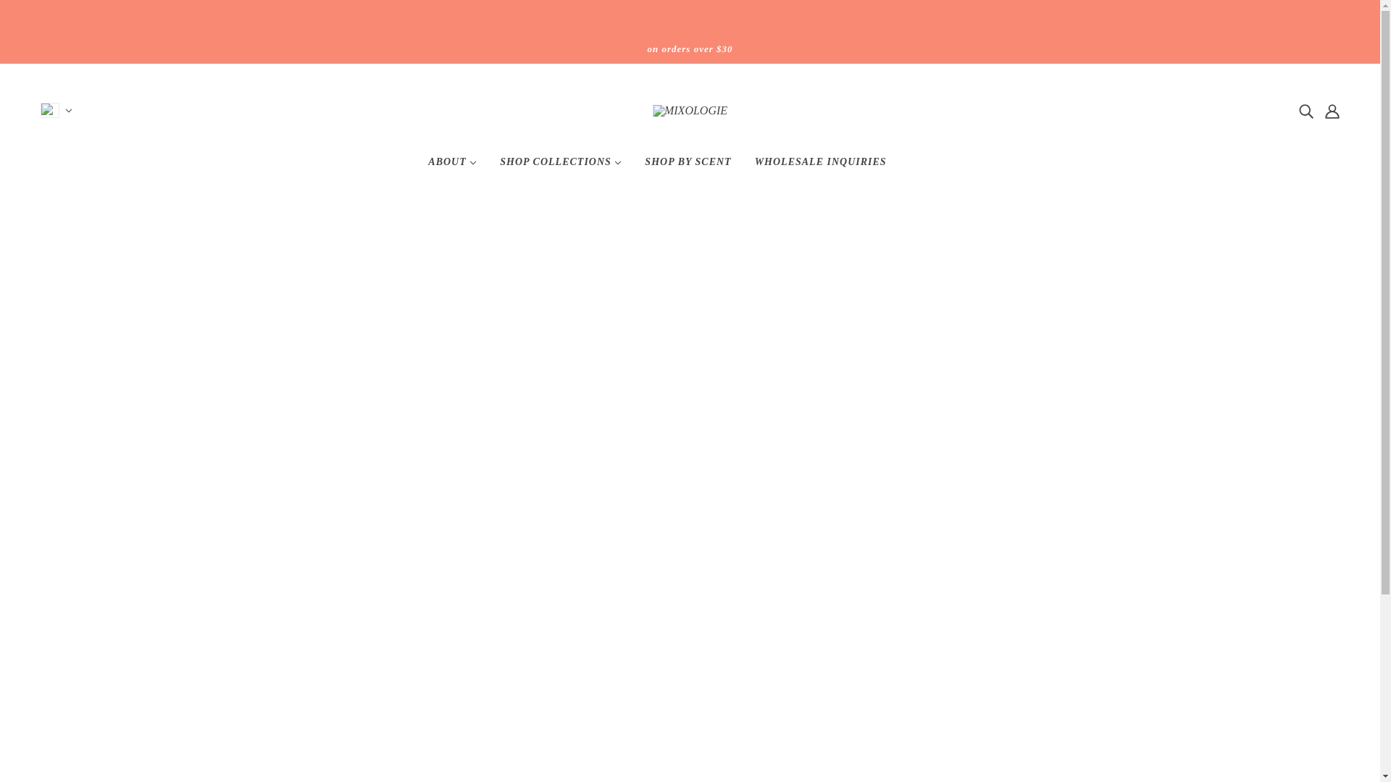 The width and height of the screenshot is (1391, 782). What do you see at coordinates (690, 110) in the screenshot?
I see `MIXOLOGIE` at bounding box center [690, 110].